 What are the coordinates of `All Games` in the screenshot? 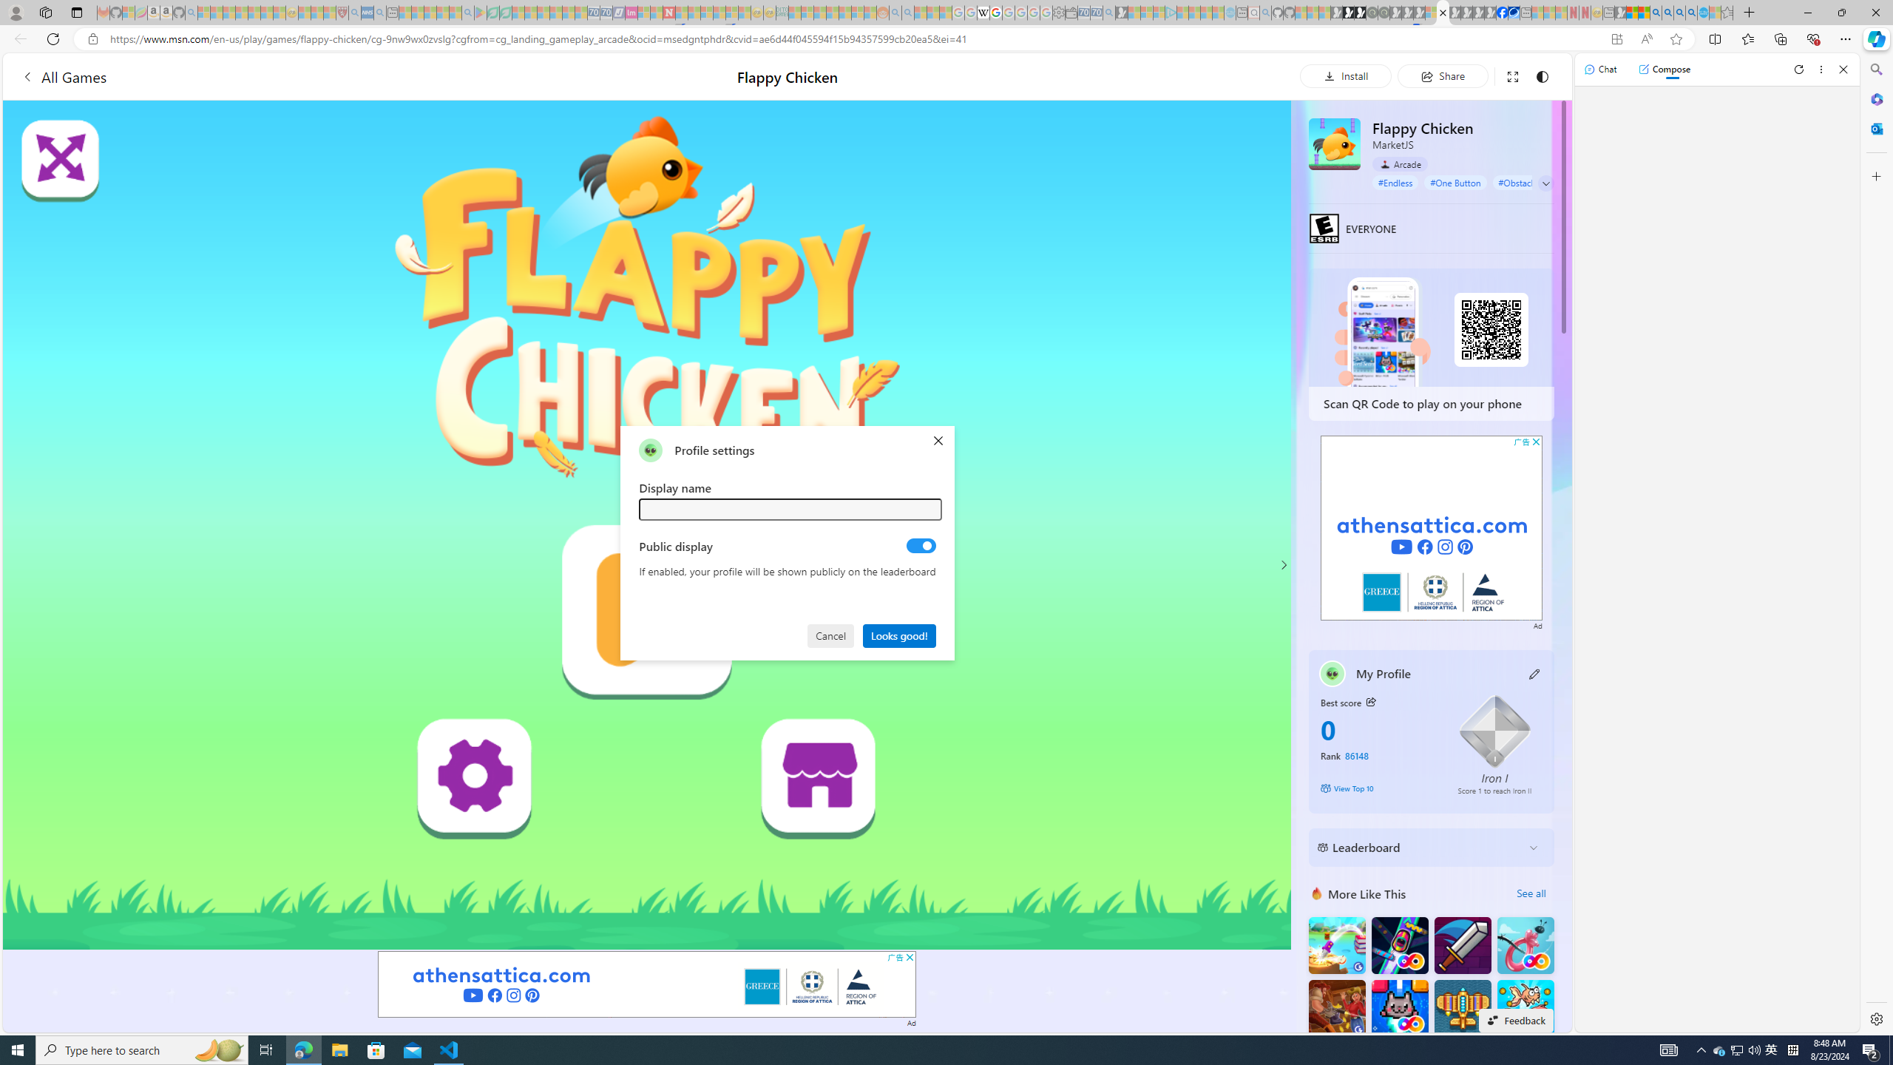 It's located at (64, 76).